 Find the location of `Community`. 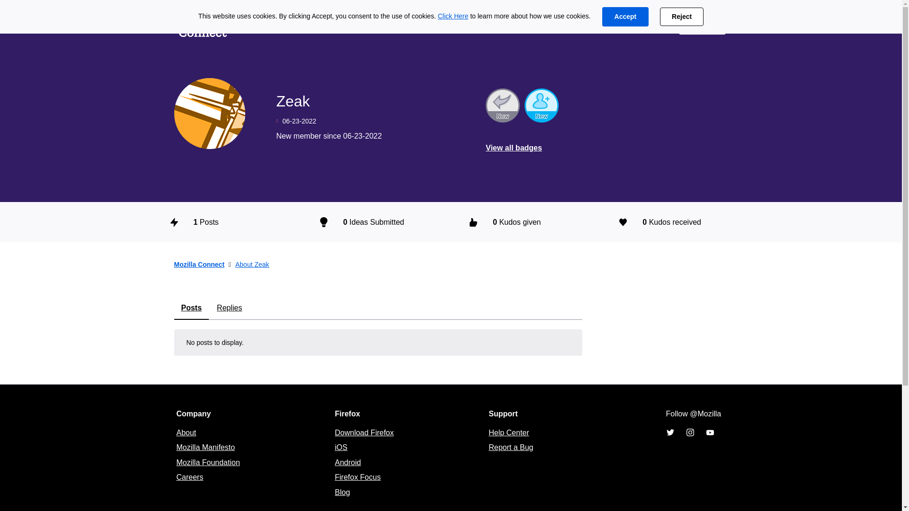

Community is located at coordinates (379, 25).